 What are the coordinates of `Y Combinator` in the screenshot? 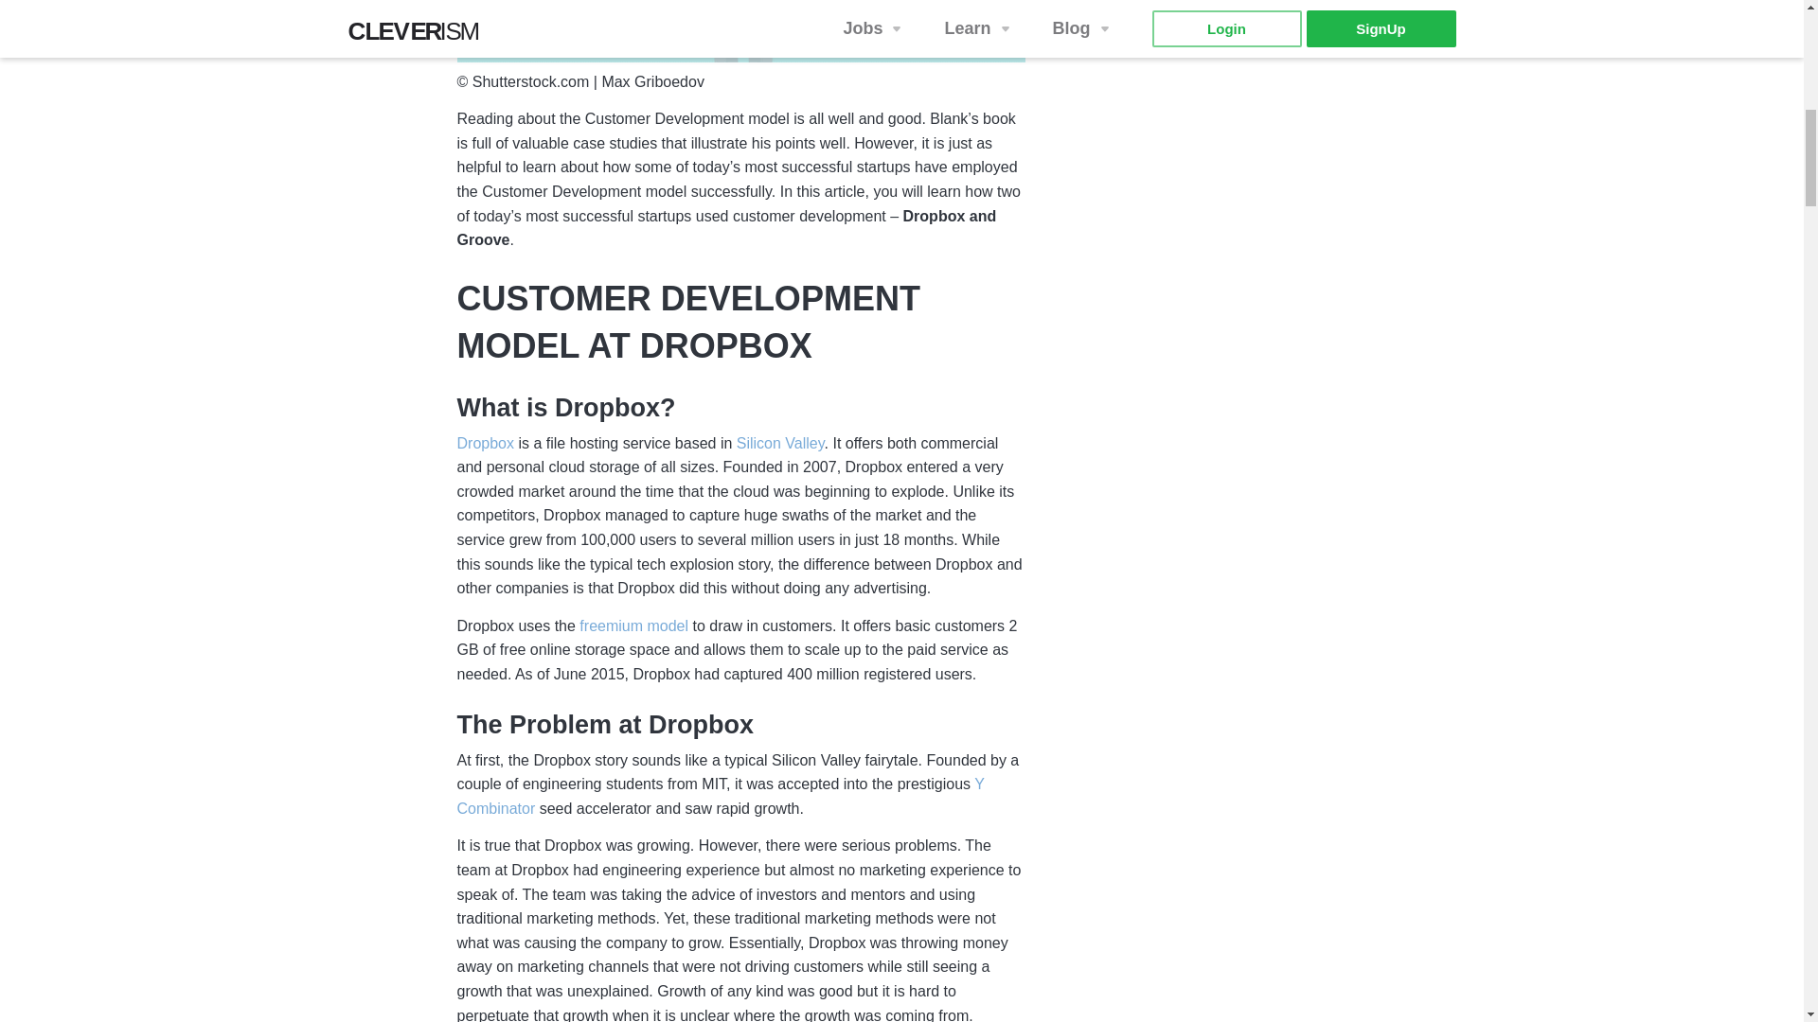 It's located at (720, 797).